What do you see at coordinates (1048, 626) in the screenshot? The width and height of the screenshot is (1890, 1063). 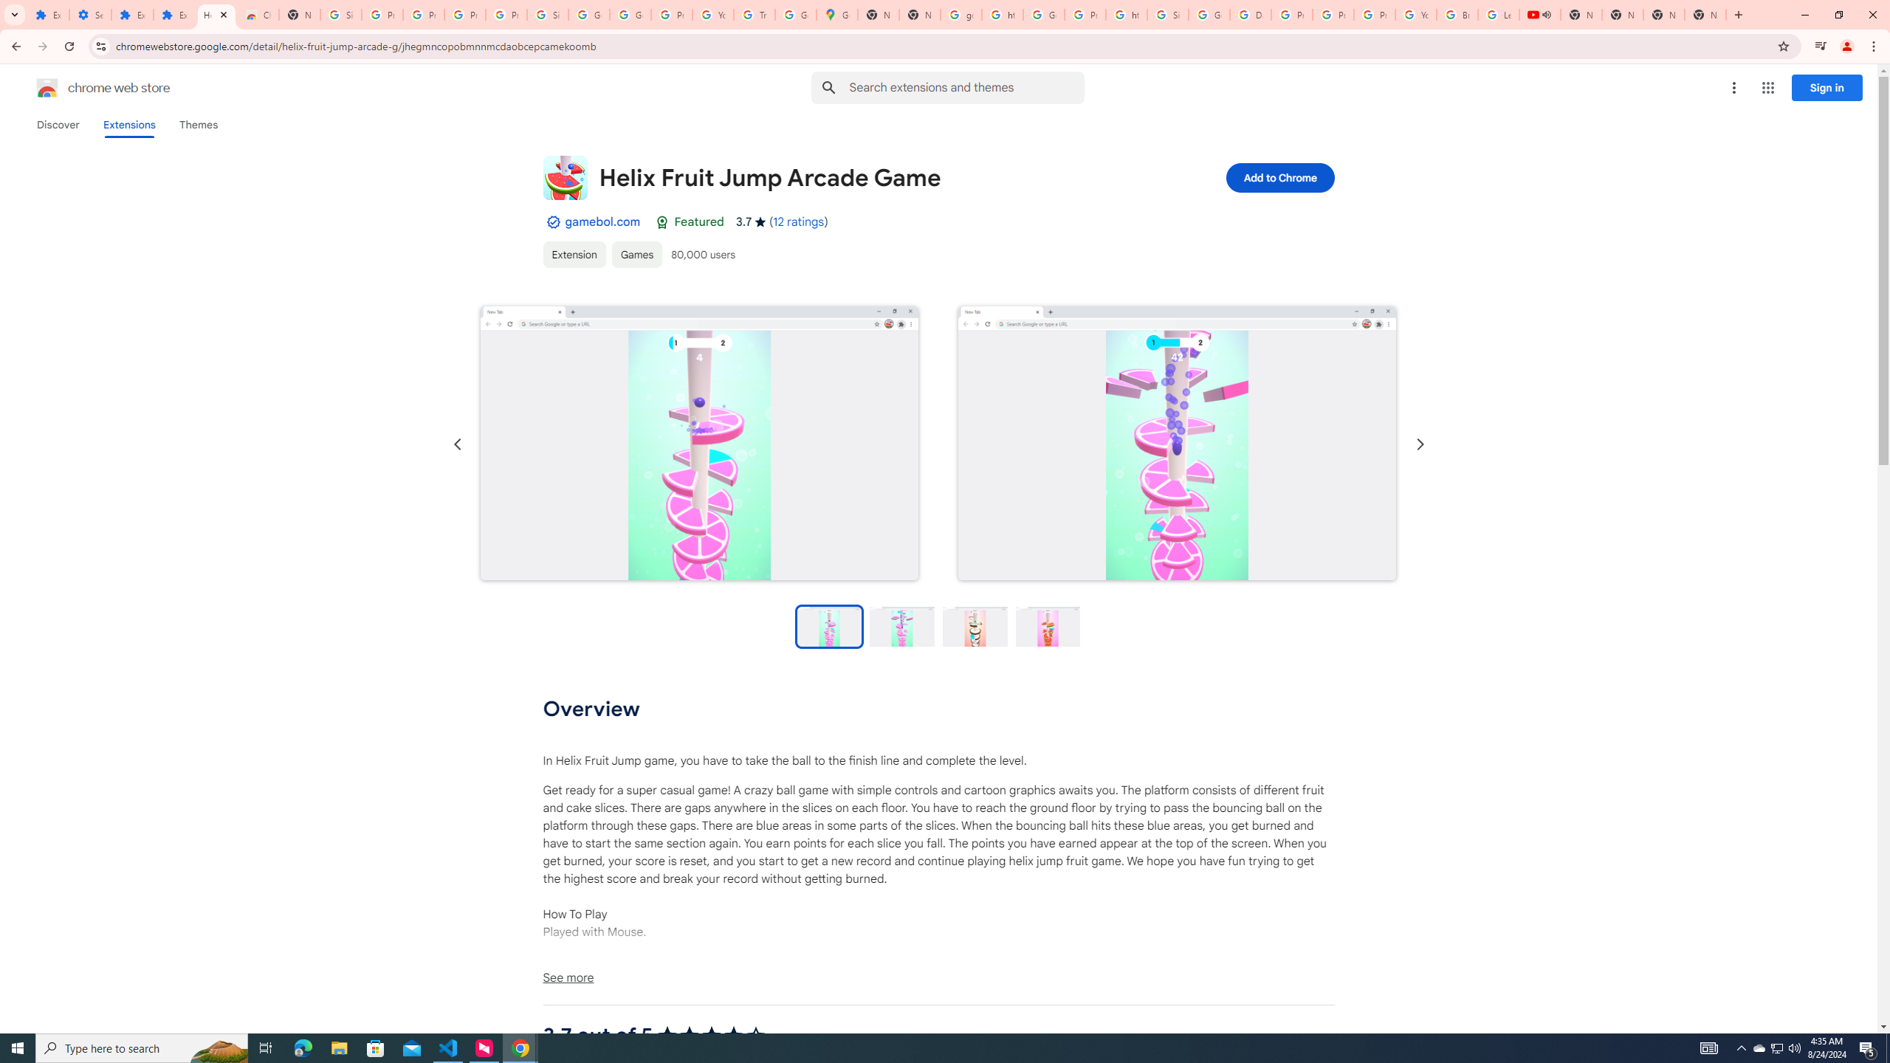 I see `Preview slide 4` at bounding box center [1048, 626].